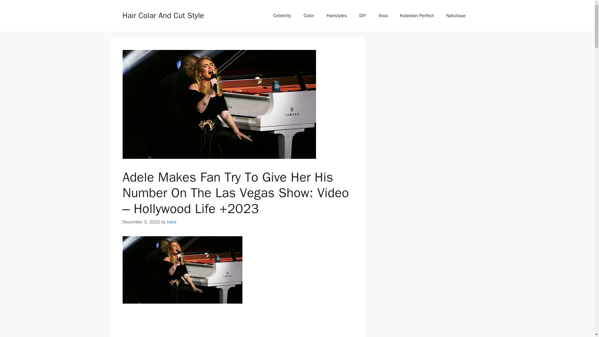  I want to click on View all posts by baks, so click(172, 222).